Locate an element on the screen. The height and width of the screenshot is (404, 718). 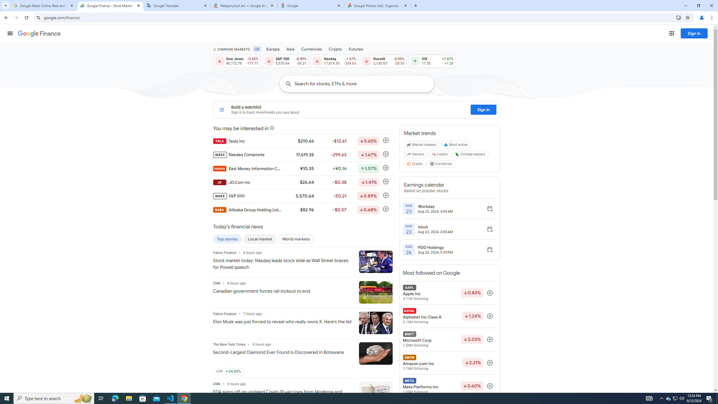
GLeaf logo is located at coordinates (457, 154).